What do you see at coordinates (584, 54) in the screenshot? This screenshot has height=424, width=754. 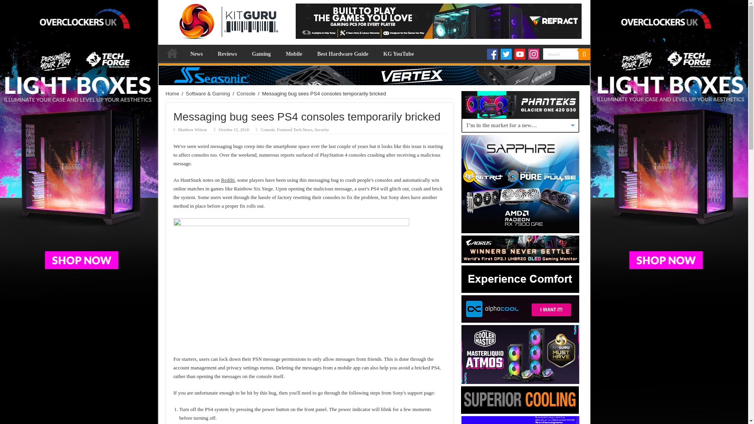 I see `Search` at bounding box center [584, 54].